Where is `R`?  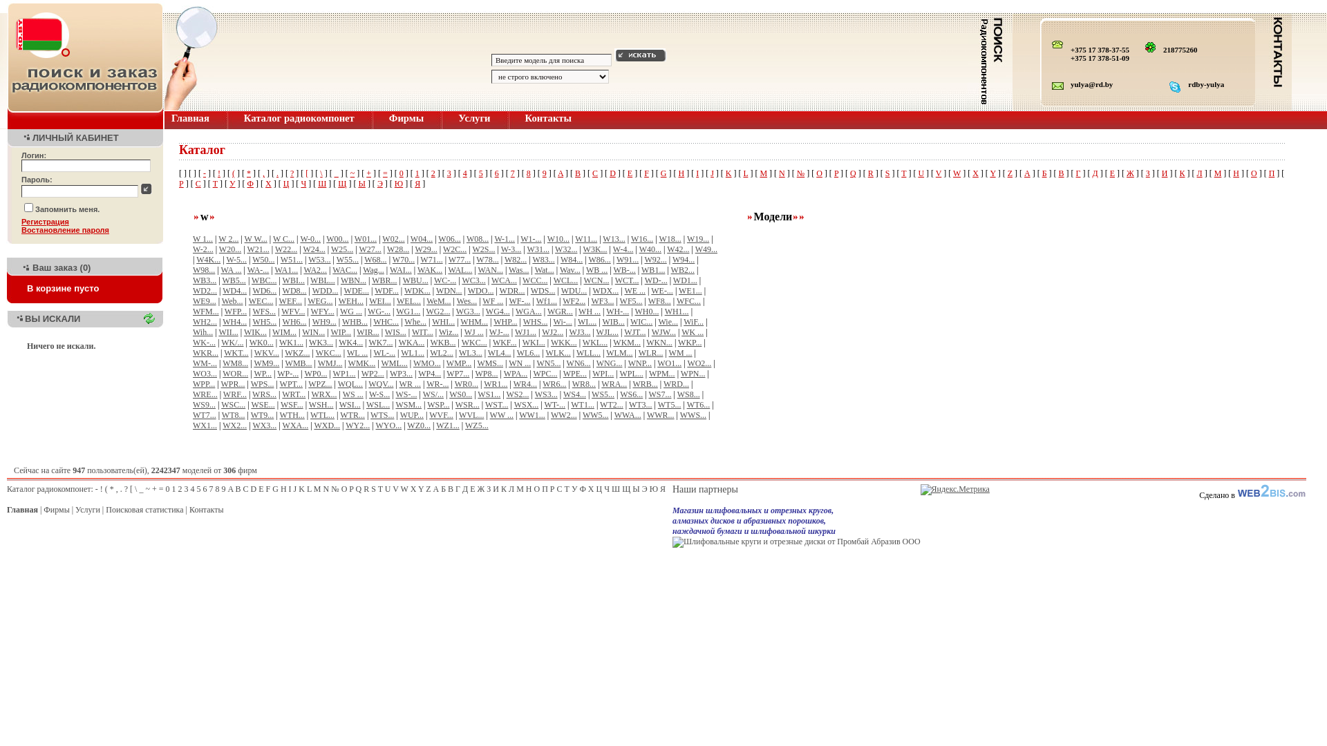 R is located at coordinates (366, 489).